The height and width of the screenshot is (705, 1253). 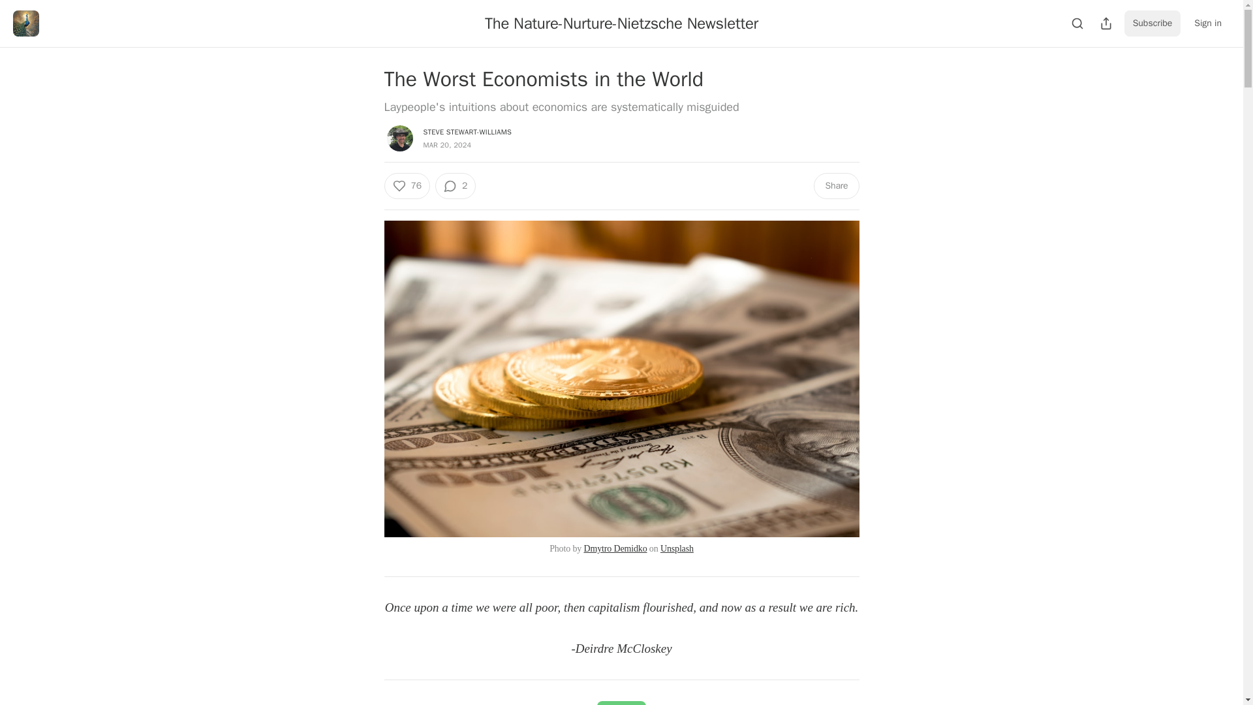 I want to click on Share, so click(x=621, y=702).